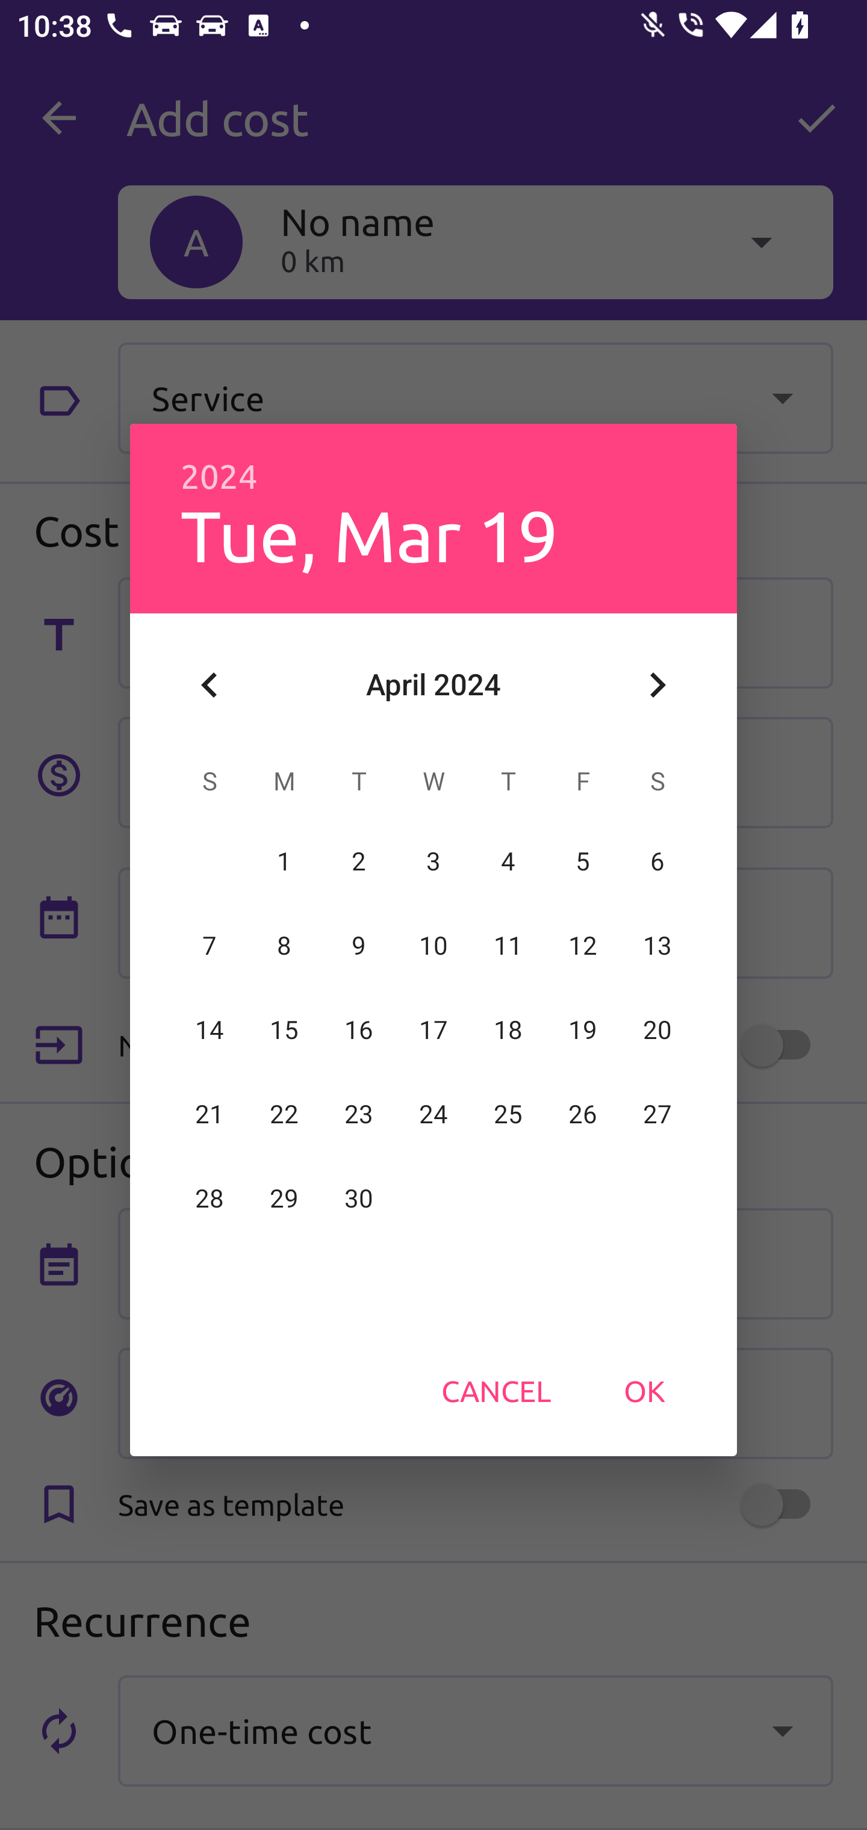 The image size is (867, 1830). What do you see at coordinates (644, 1391) in the screenshot?
I see `OK` at bounding box center [644, 1391].